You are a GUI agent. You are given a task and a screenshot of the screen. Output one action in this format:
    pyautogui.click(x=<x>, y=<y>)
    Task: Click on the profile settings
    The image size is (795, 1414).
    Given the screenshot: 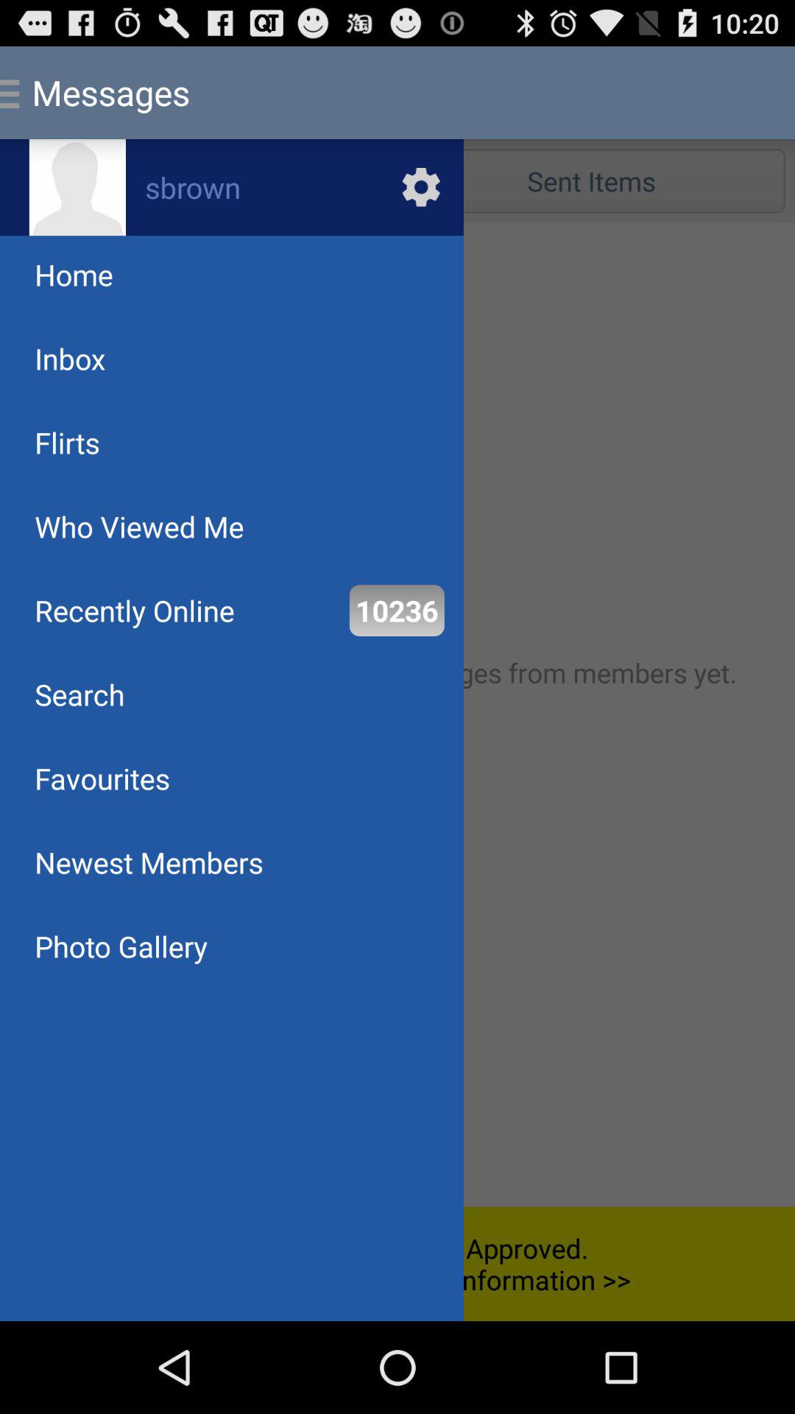 What is the action you would take?
    pyautogui.click(x=232, y=187)
    